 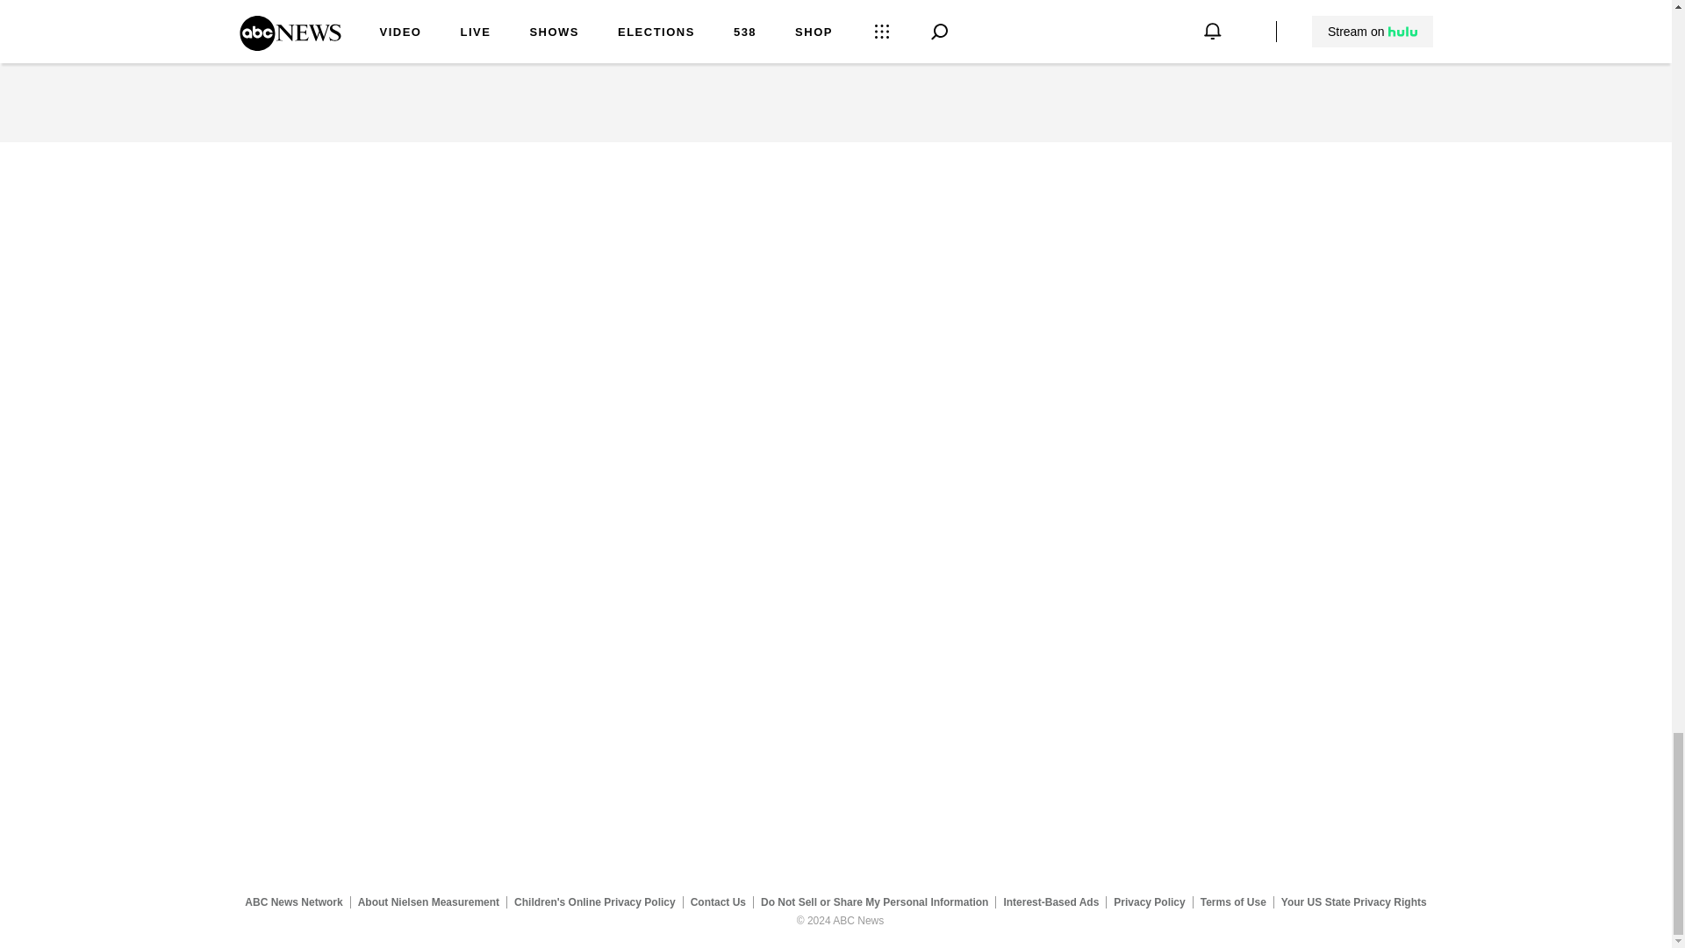 What do you see at coordinates (874, 901) in the screenshot?
I see `Do Not Sell or Share My Personal Information` at bounding box center [874, 901].